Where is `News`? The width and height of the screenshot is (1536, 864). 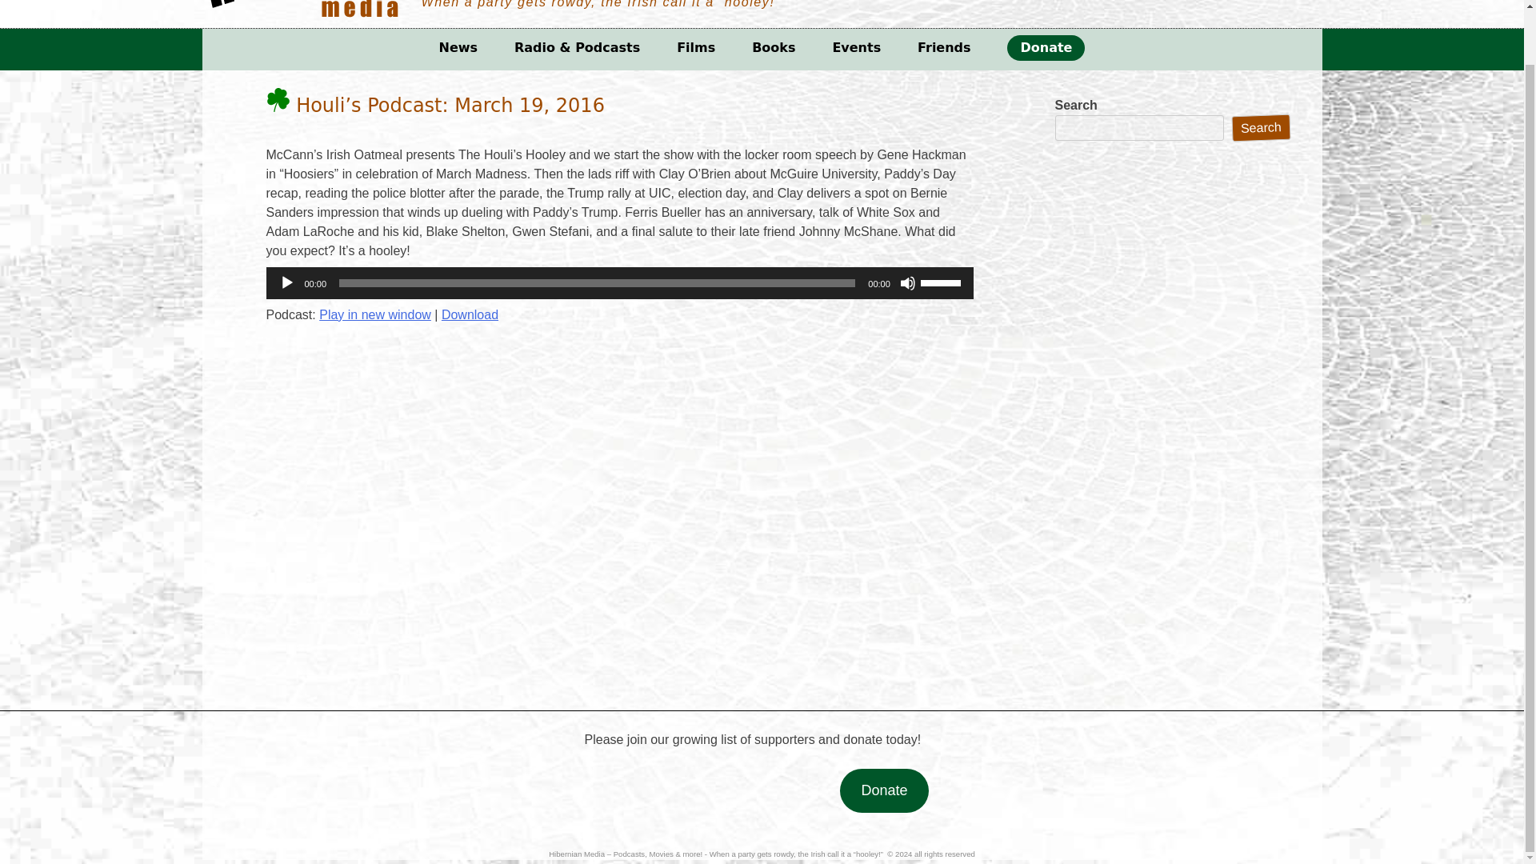
News is located at coordinates (458, 48).